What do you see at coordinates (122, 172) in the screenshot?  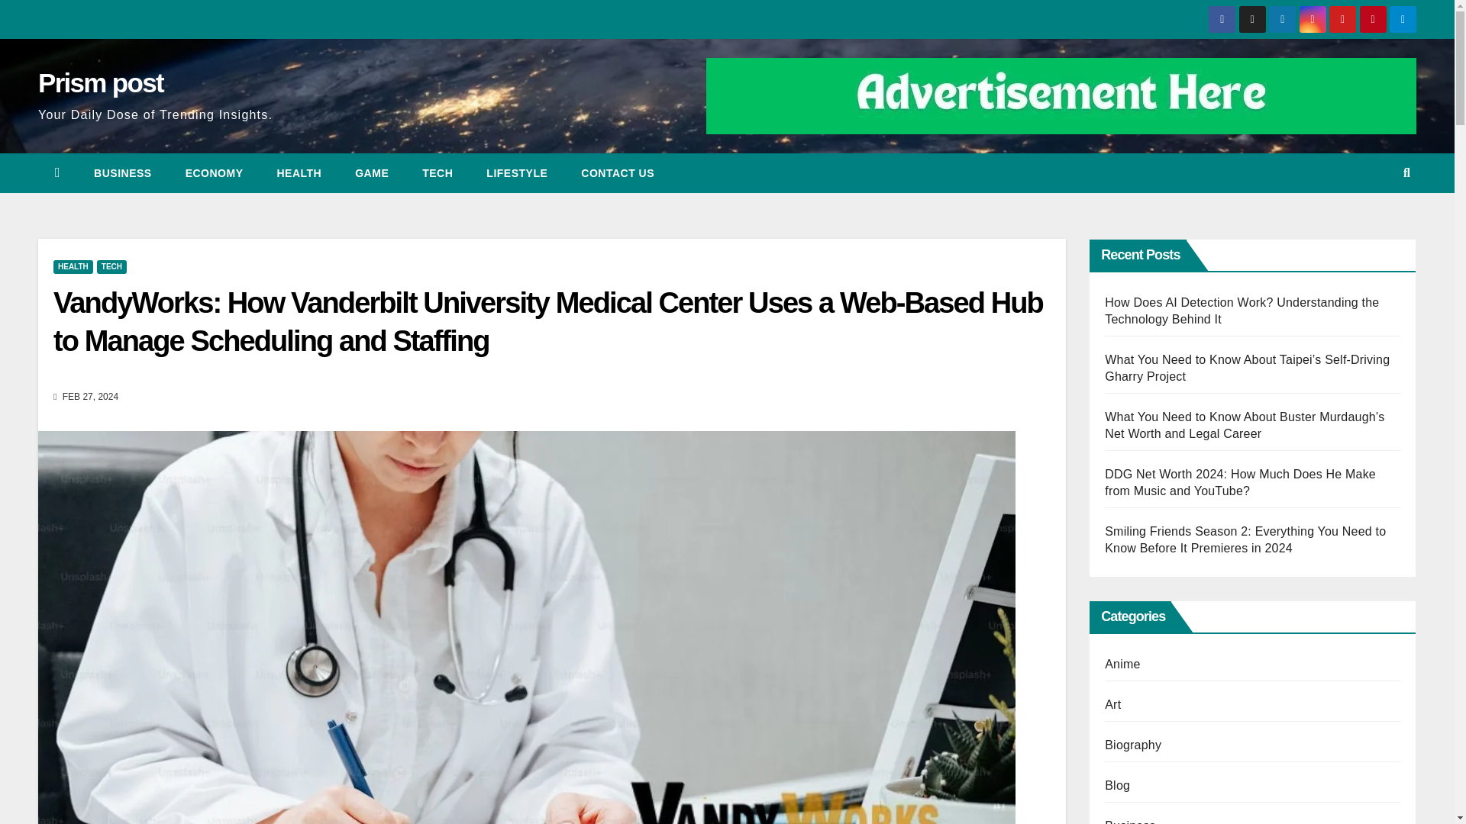 I see `Business` at bounding box center [122, 172].